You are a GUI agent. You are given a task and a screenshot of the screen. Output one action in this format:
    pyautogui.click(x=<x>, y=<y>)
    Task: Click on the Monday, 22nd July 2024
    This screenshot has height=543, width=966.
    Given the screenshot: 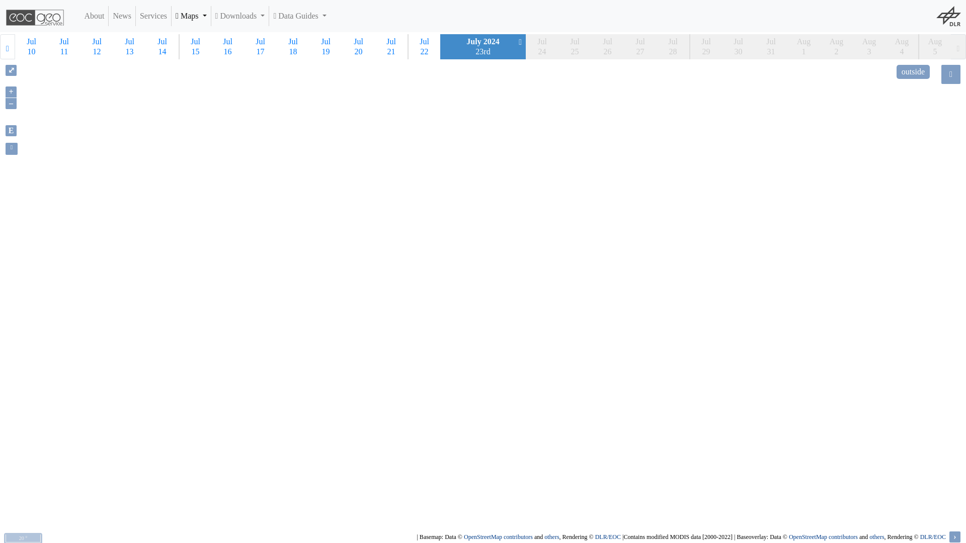 What is the action you would take?
    pyautogui.click(x=424, y=46)
    